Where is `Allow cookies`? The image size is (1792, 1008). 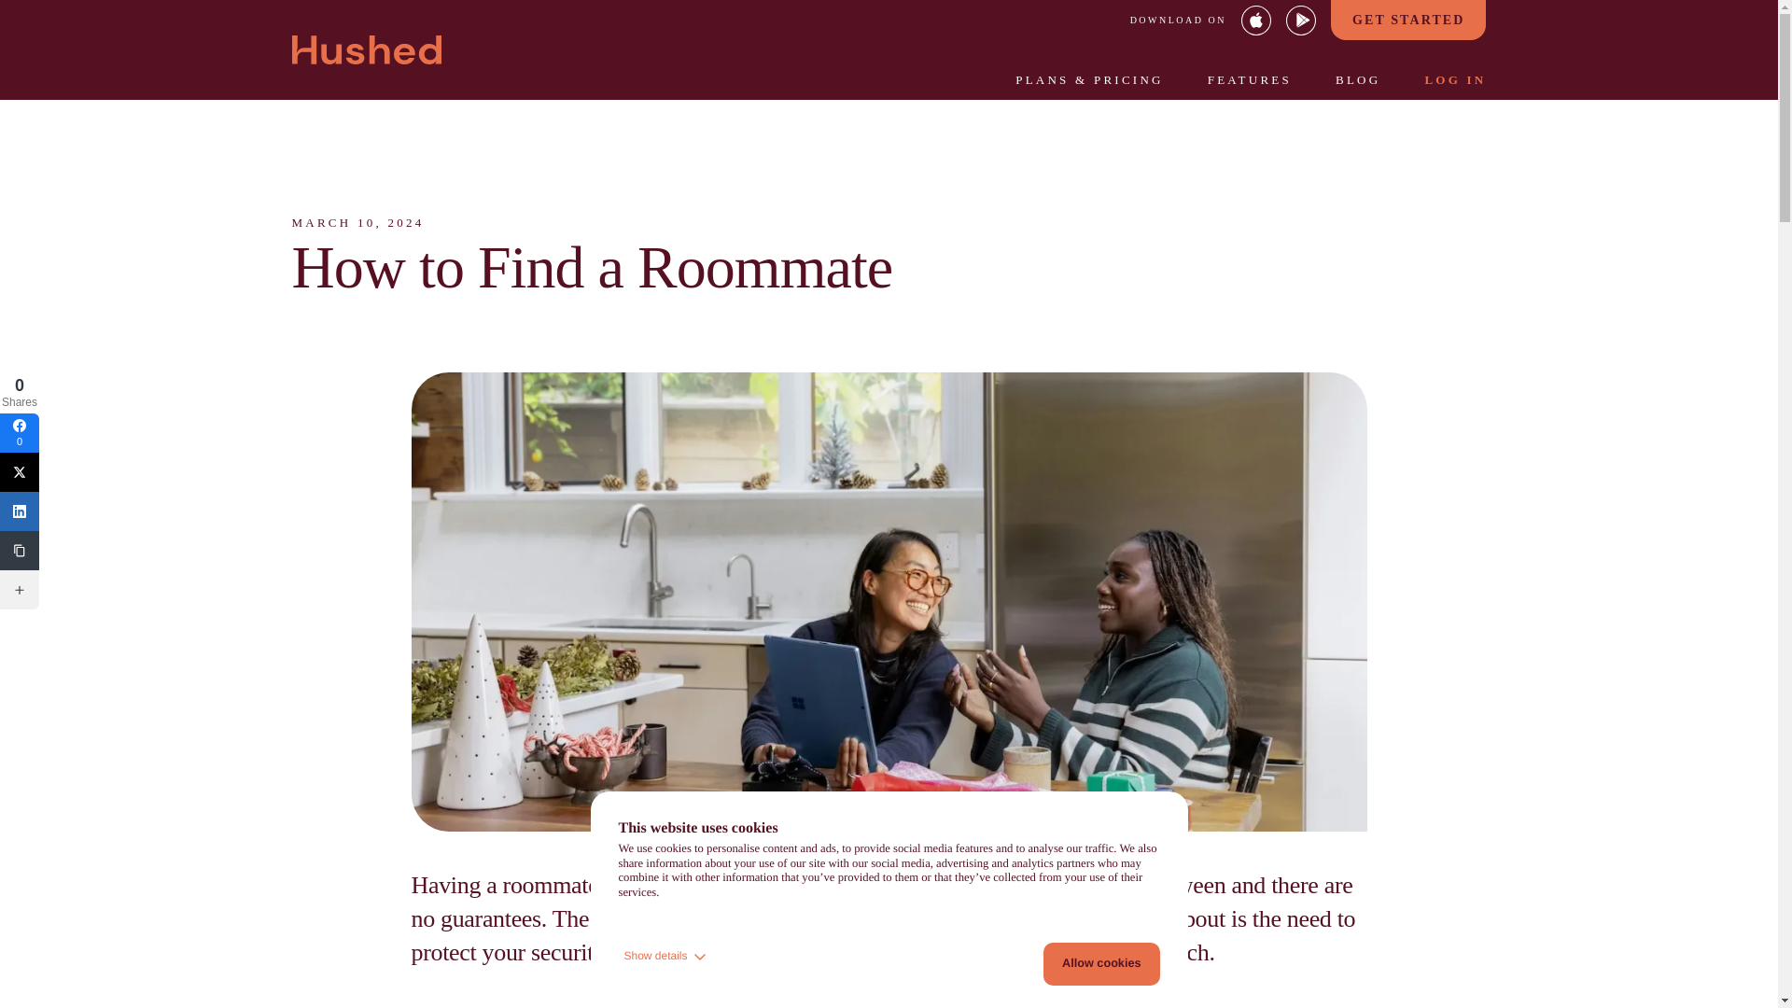
Allow cookies is located at coordinates (1101, 963).